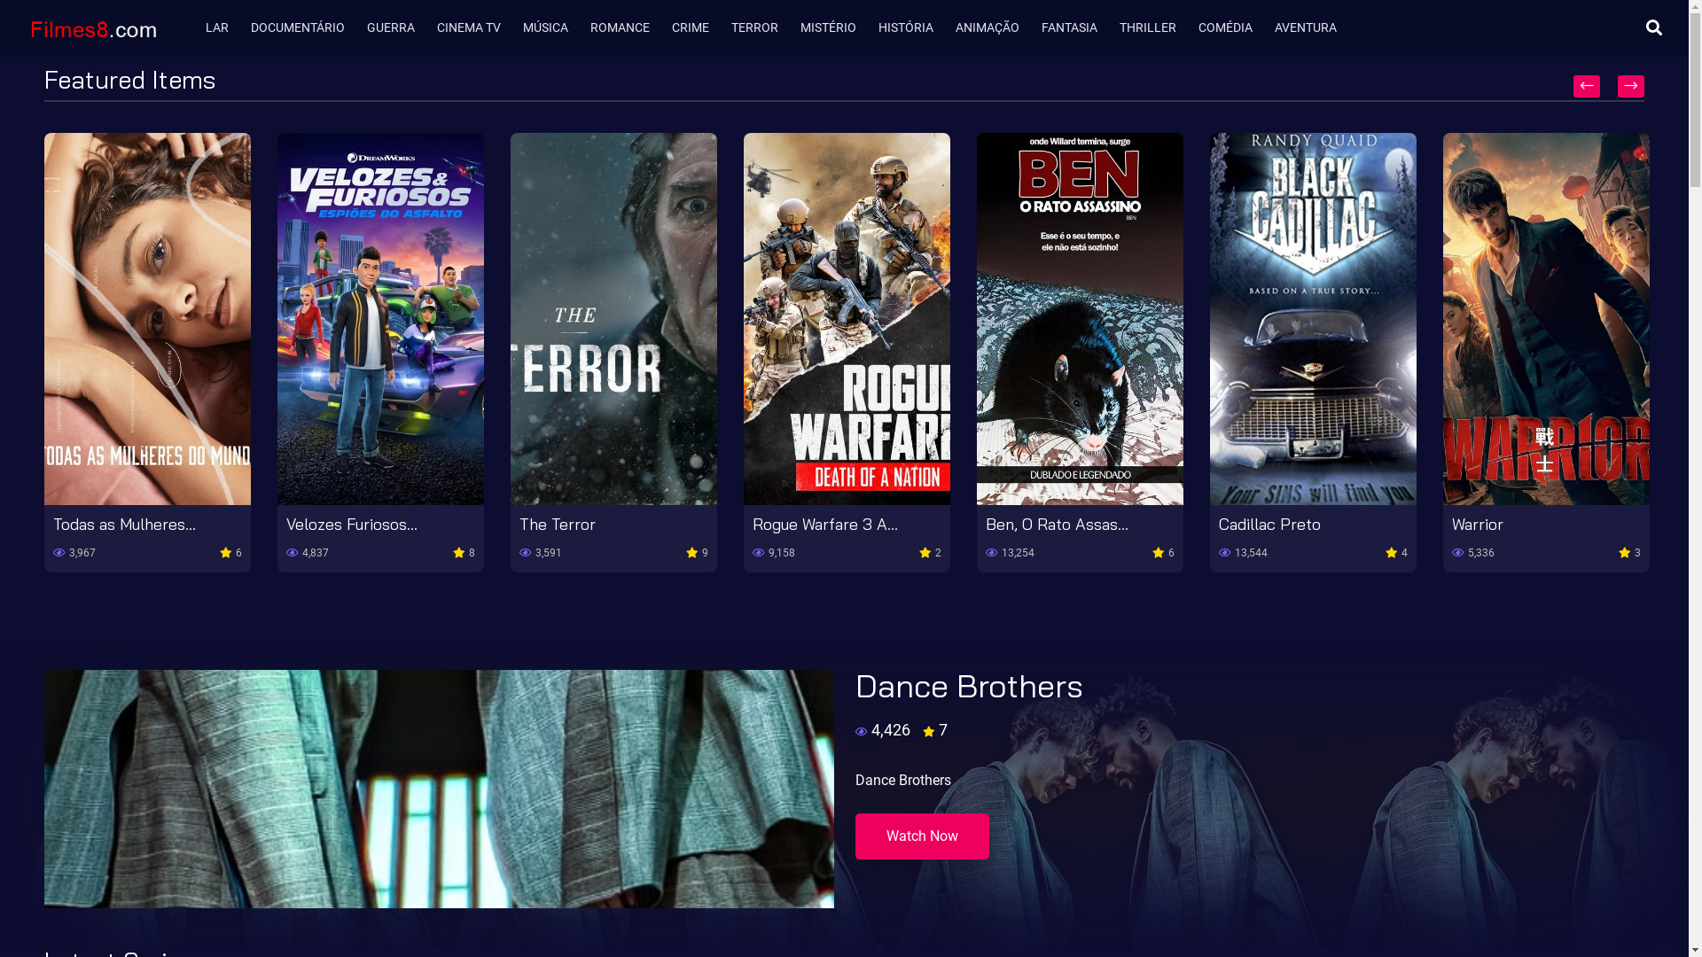 The image size is (1702, 957). What do you see at coordinates (818, 525) in the screenshot?
I see `Velozes Furiosos...` at bounding box center [818, 525].